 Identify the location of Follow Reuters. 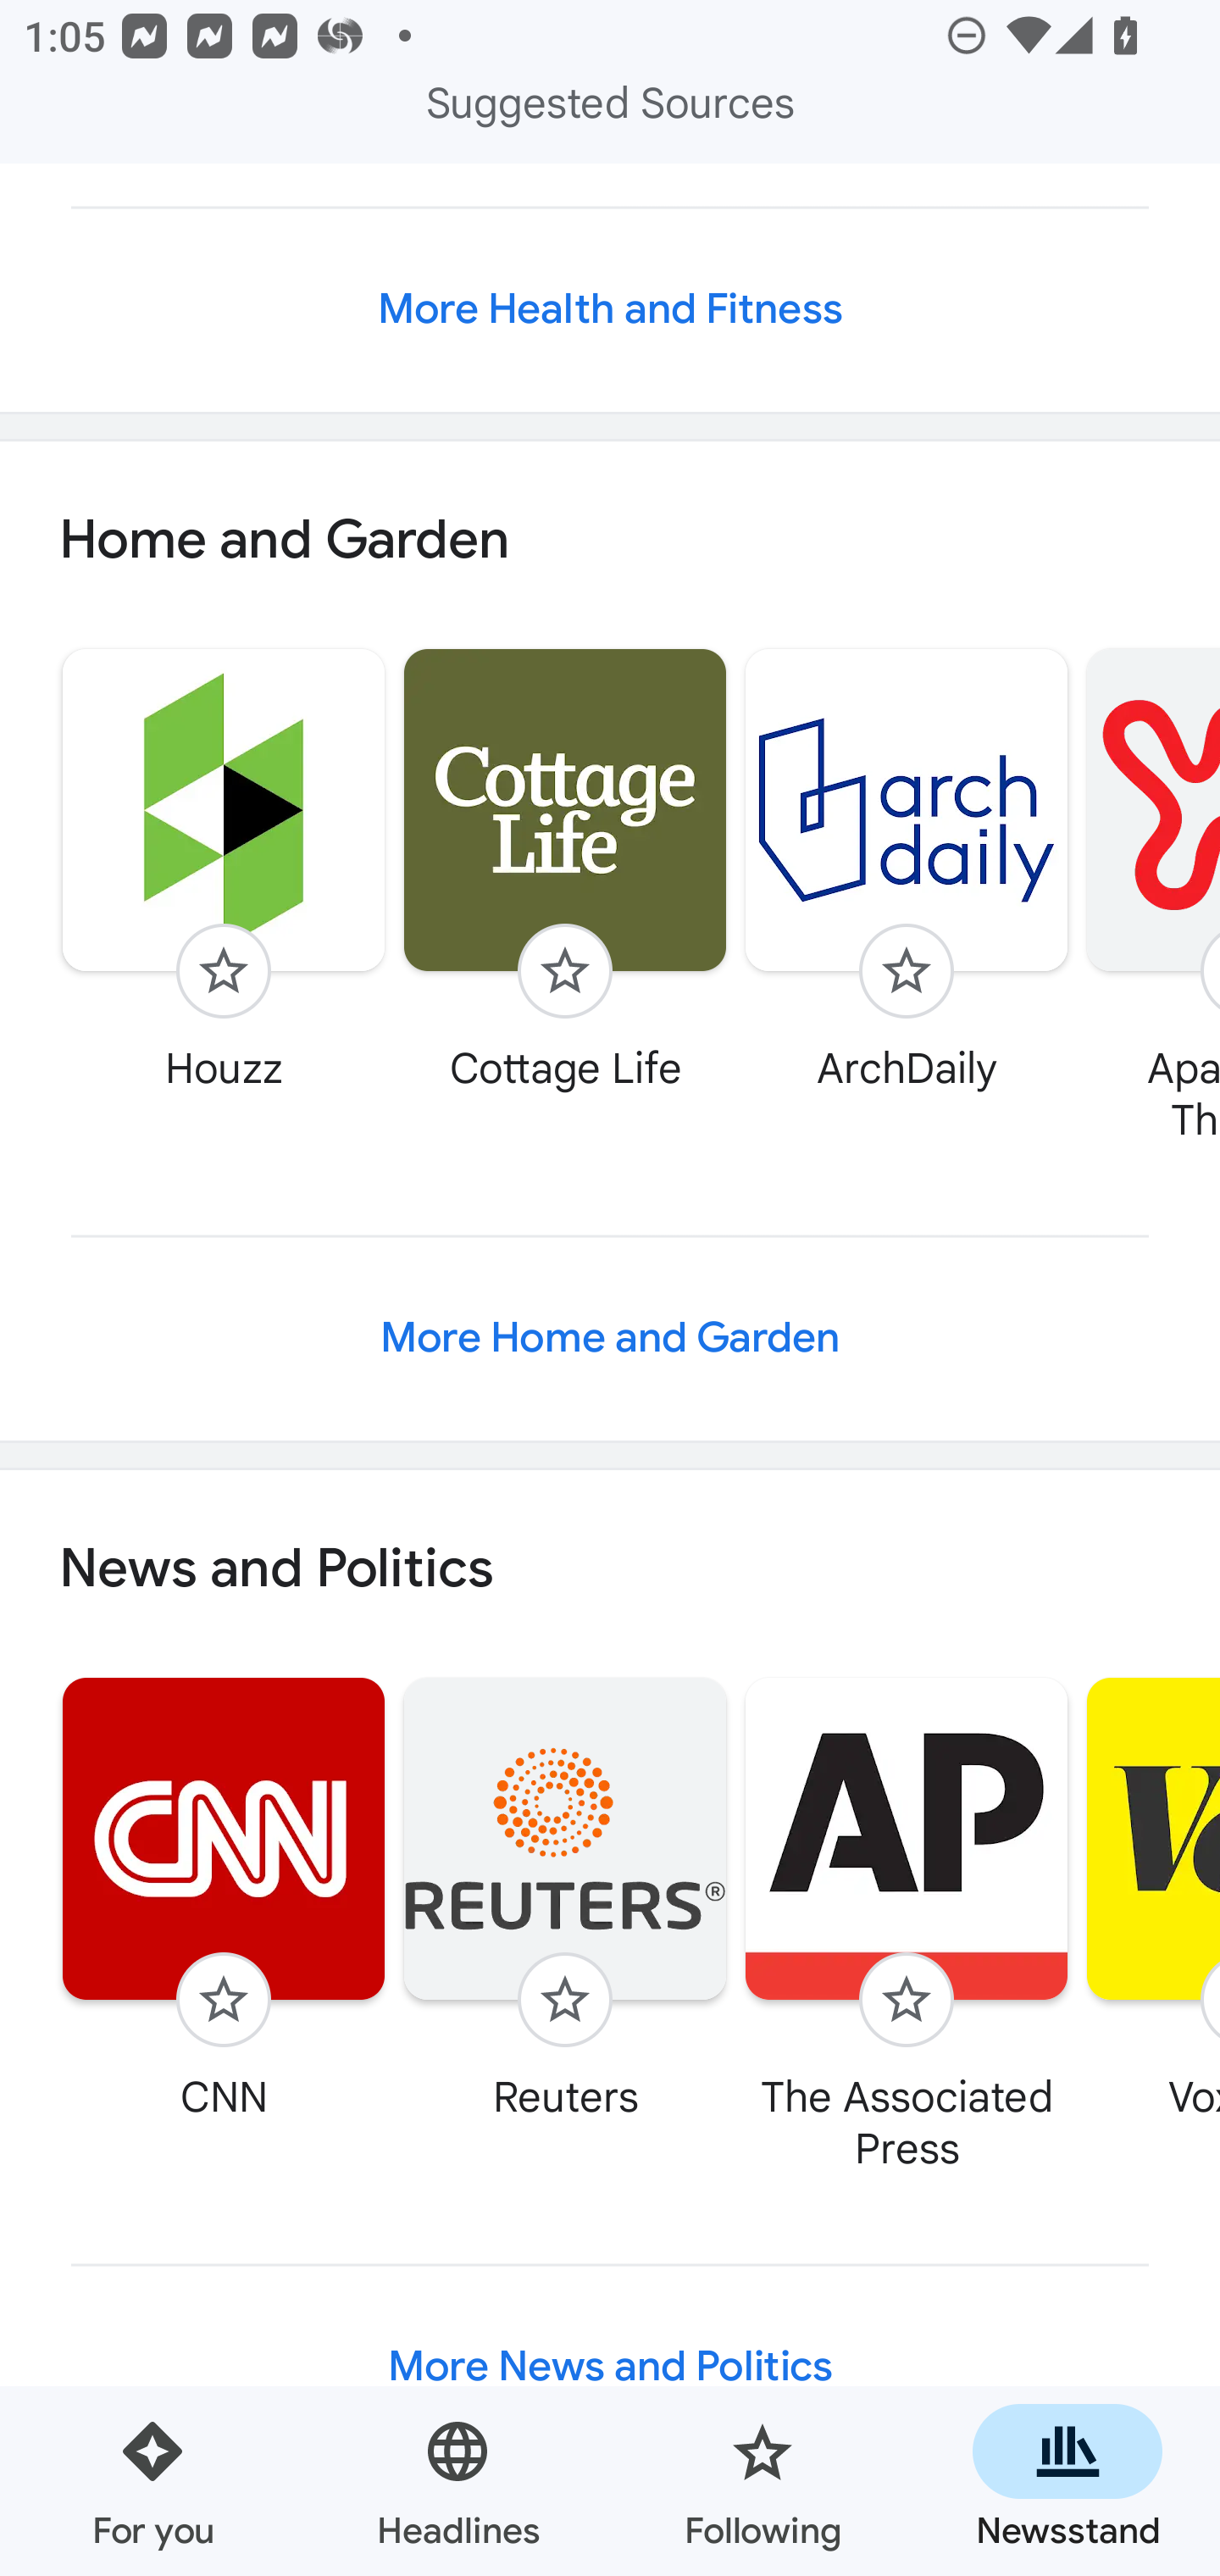
(565, 1898).